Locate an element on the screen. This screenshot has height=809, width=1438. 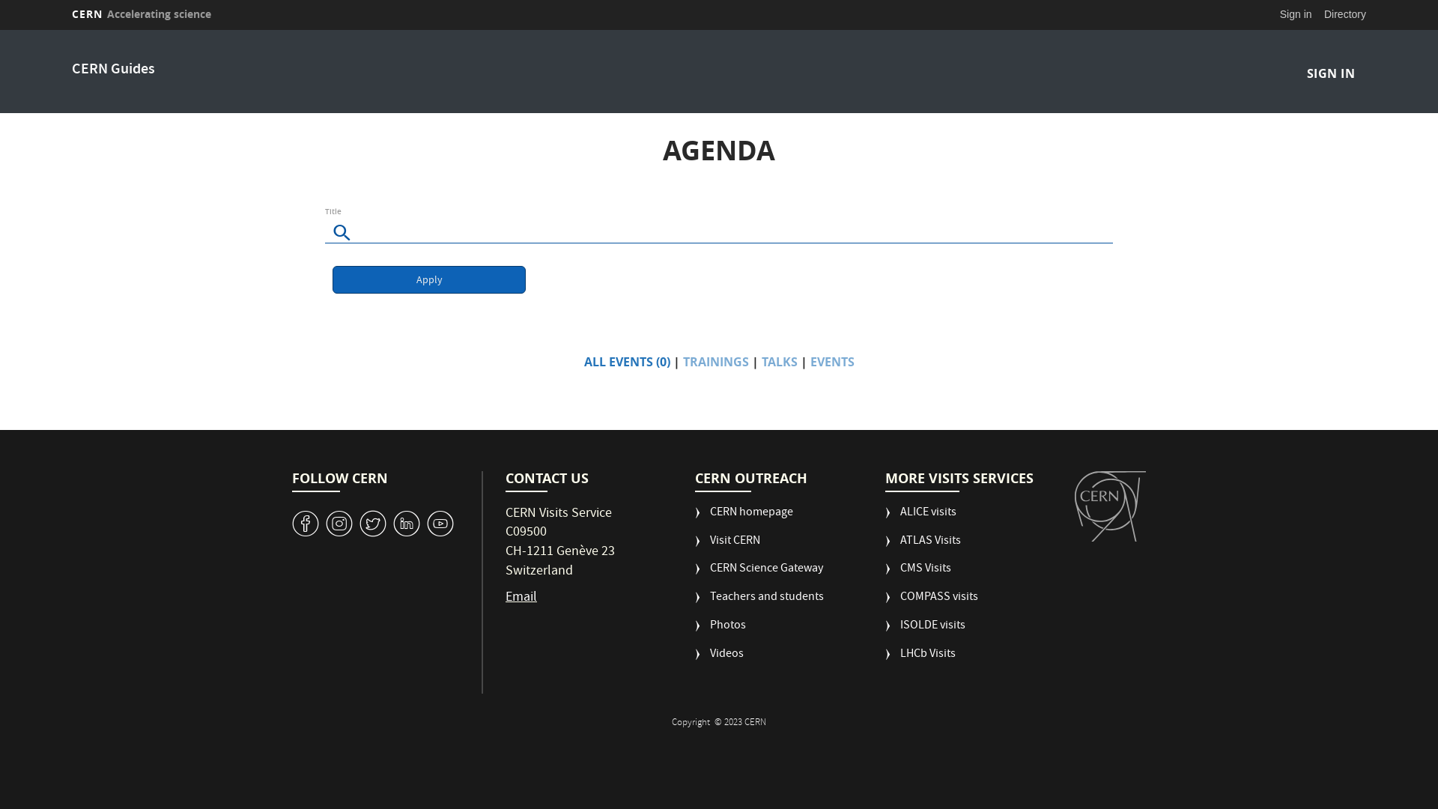
Photos is located at coordinates (720, 632).